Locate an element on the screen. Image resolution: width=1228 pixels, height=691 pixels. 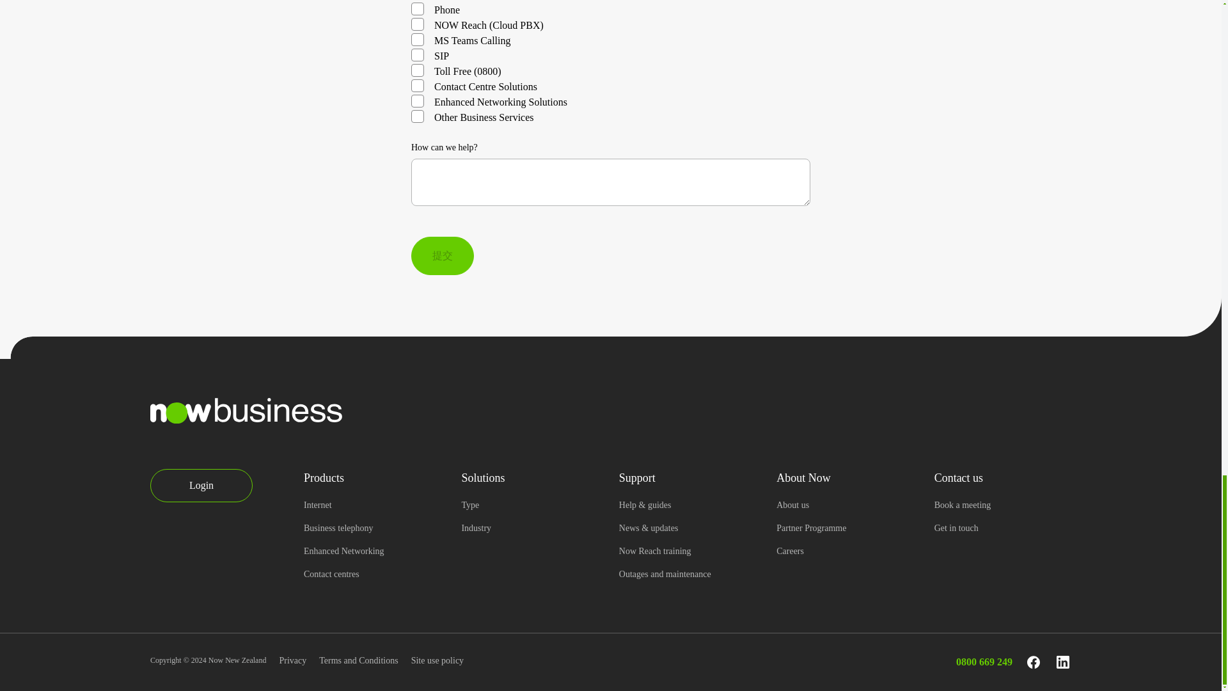
1 is located at coordinates (417, 9).